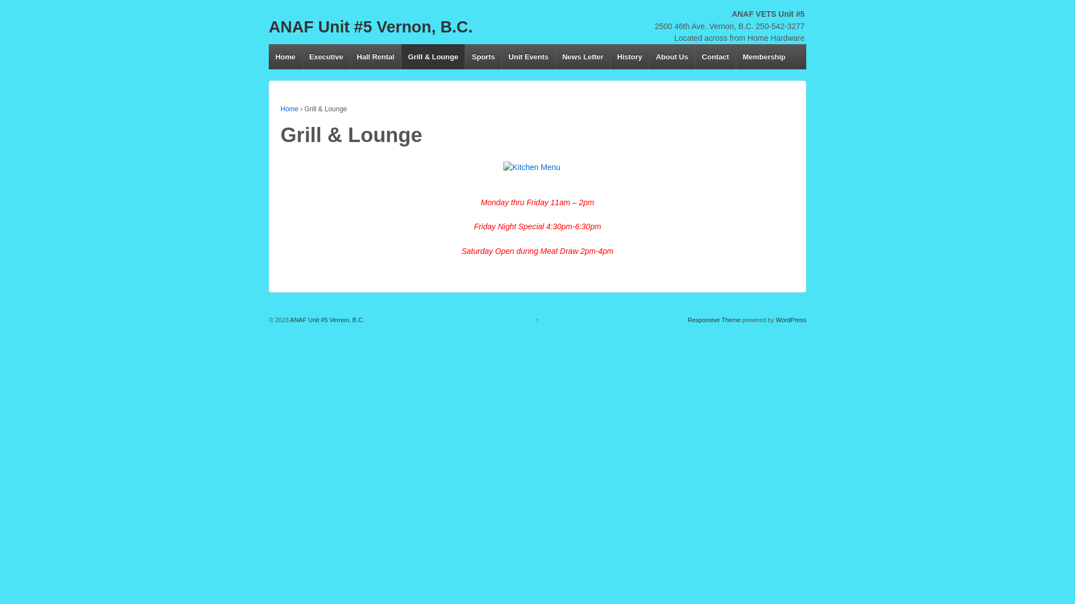 The image size is (1075, 604). Describe the element at coordinates (326, 57) in the screenshot. I see `Executive` at that location.